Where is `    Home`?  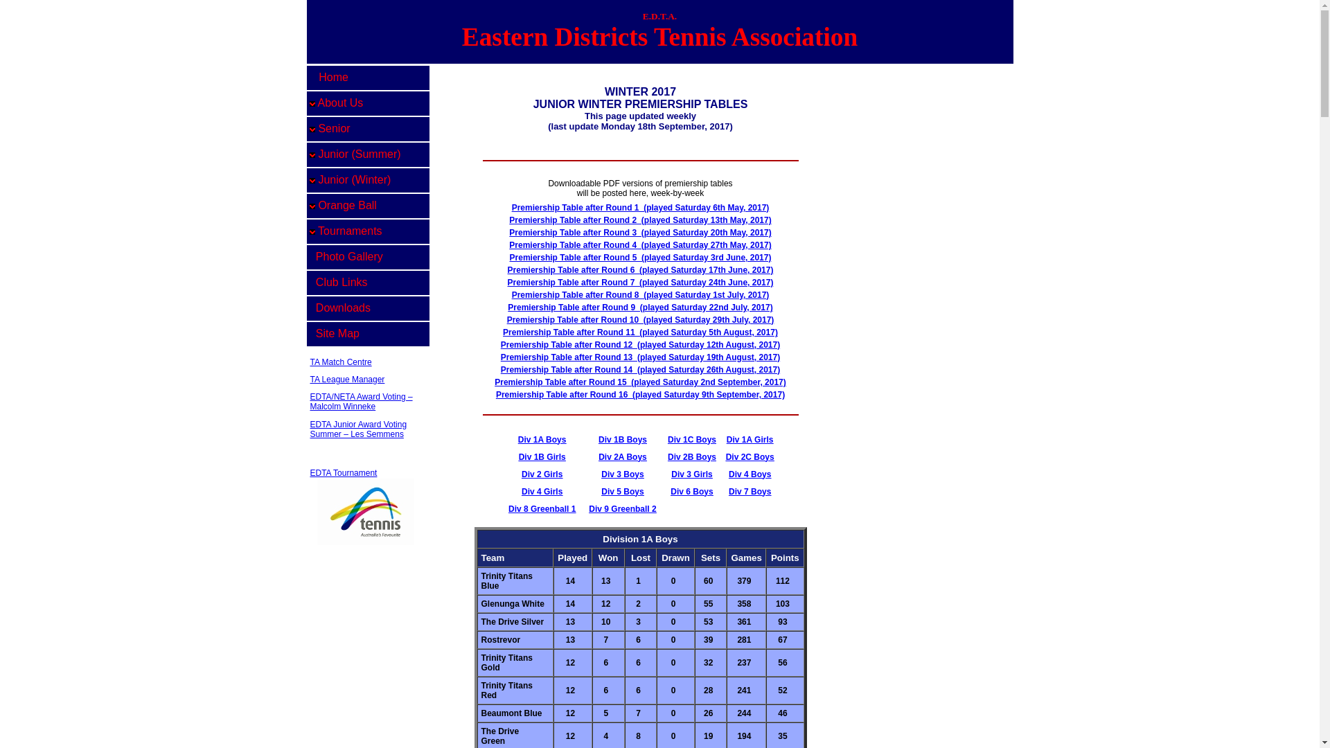
    Home is located at coordinates (367, 78).